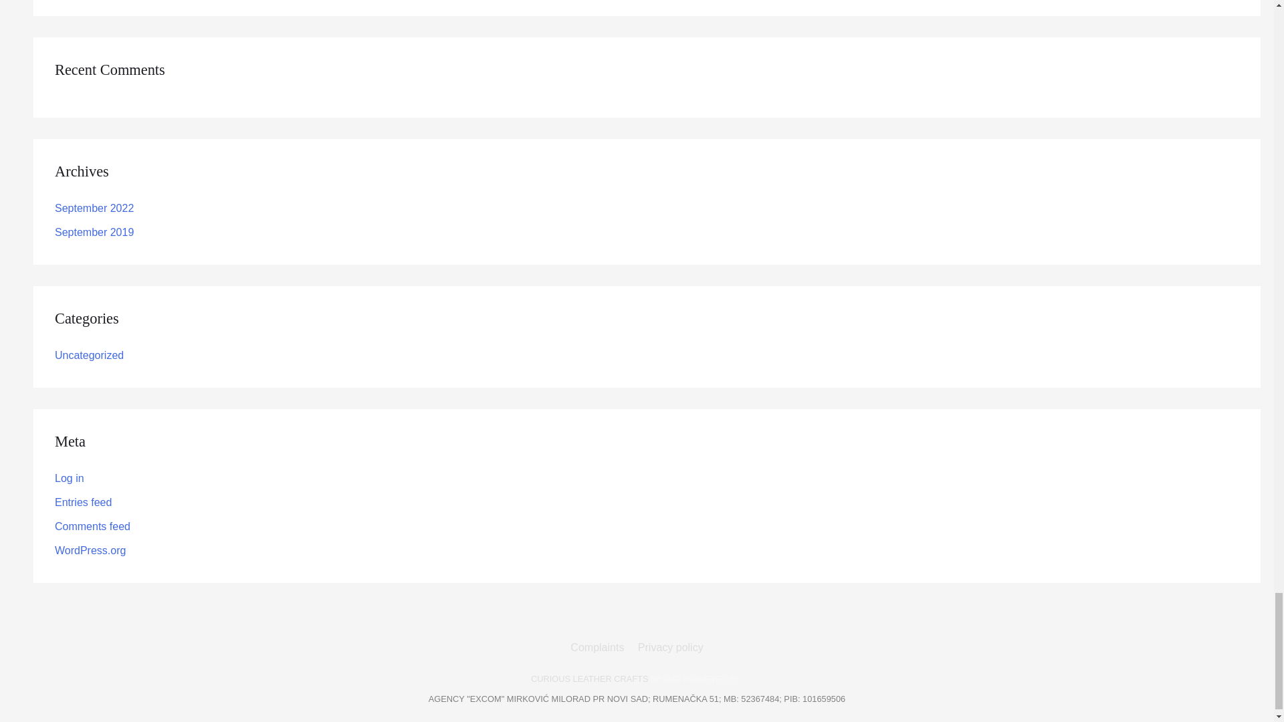 The image size is (1284, 722). What do you see at coordinates (92, 525) in the screenshot?
I see `Comments feed` at bounding box center [92, 525].